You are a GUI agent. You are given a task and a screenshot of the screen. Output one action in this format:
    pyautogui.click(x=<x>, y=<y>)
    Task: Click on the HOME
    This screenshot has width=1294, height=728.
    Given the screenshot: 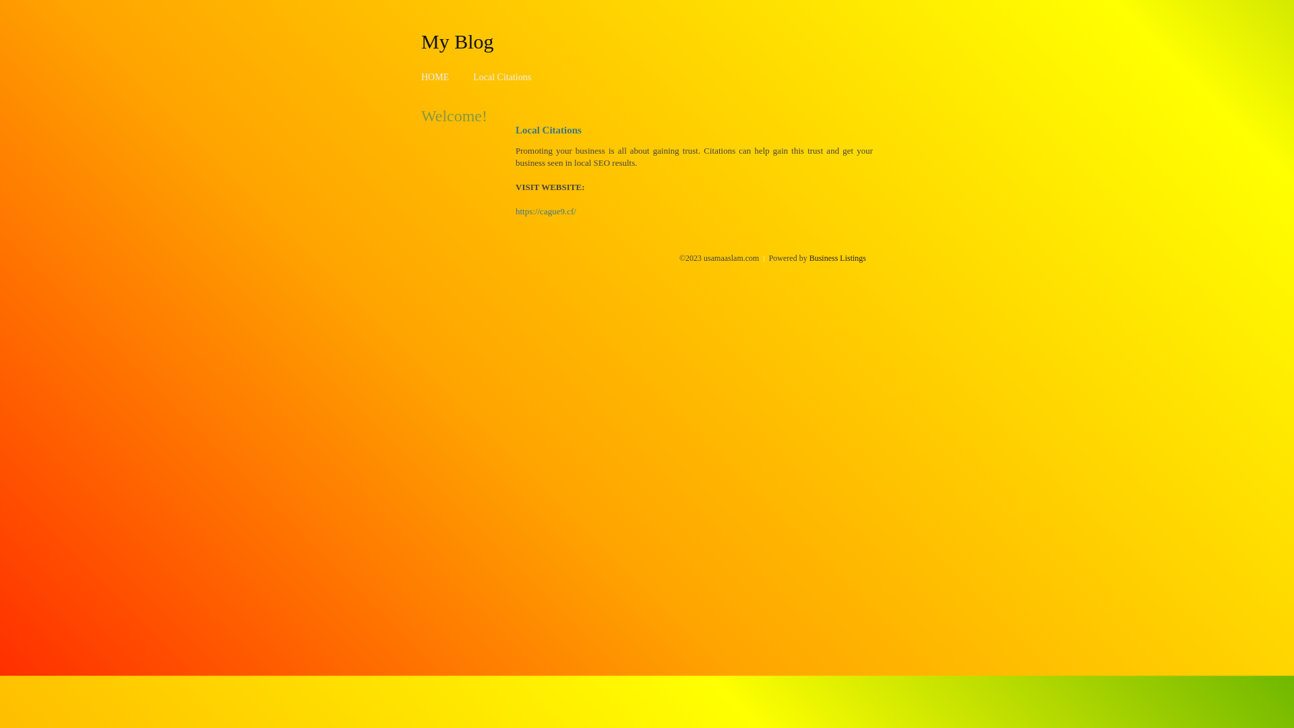 What is the action you would take?
    pyautogui.click(x=435, y=77)
    